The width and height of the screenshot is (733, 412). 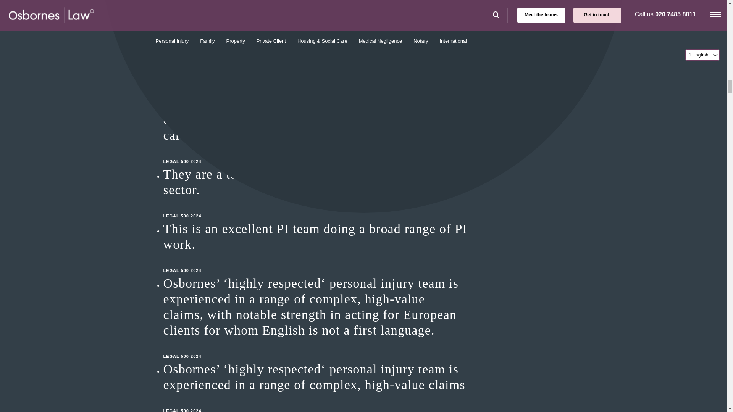 What do you see at coordinates (316, 182) in the screenshot?
I see `They are a team who are highly respected in the PI sector.` at bounding box center [316, 182].